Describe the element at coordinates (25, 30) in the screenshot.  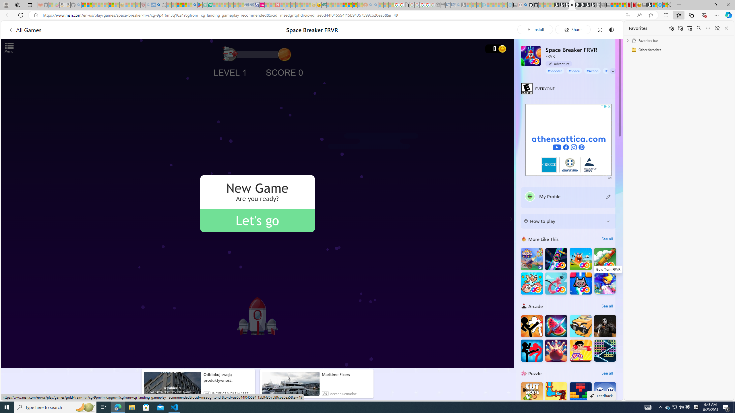
I see `All Games` at that location.